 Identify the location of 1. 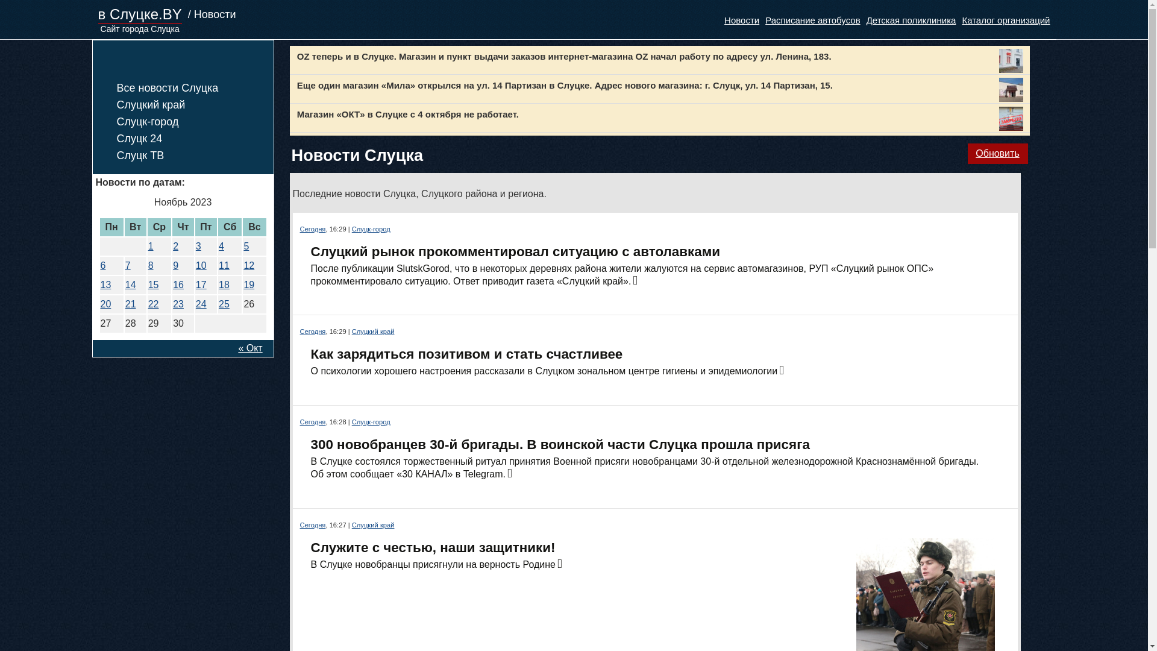
(151, 246).